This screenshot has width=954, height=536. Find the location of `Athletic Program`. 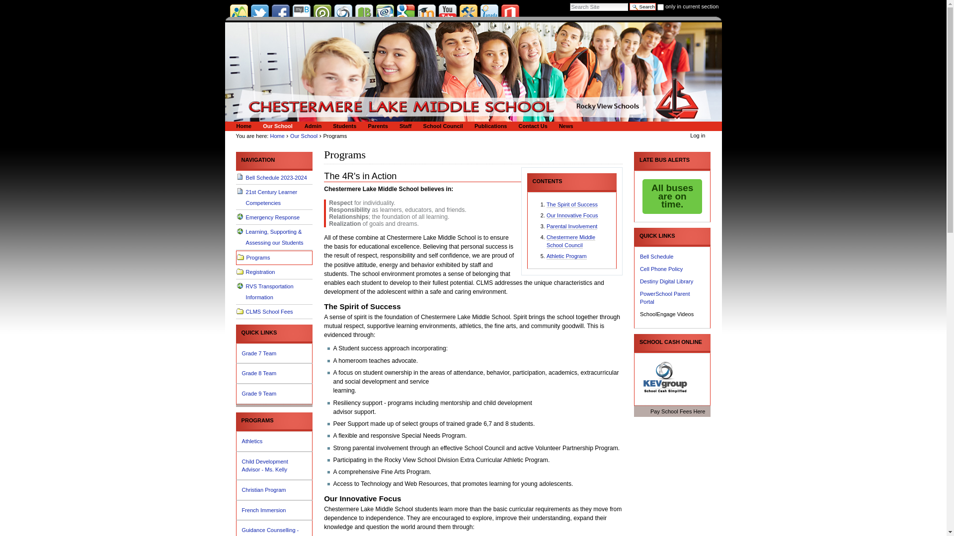

Athletic Program is located at coordinates (566, 256).